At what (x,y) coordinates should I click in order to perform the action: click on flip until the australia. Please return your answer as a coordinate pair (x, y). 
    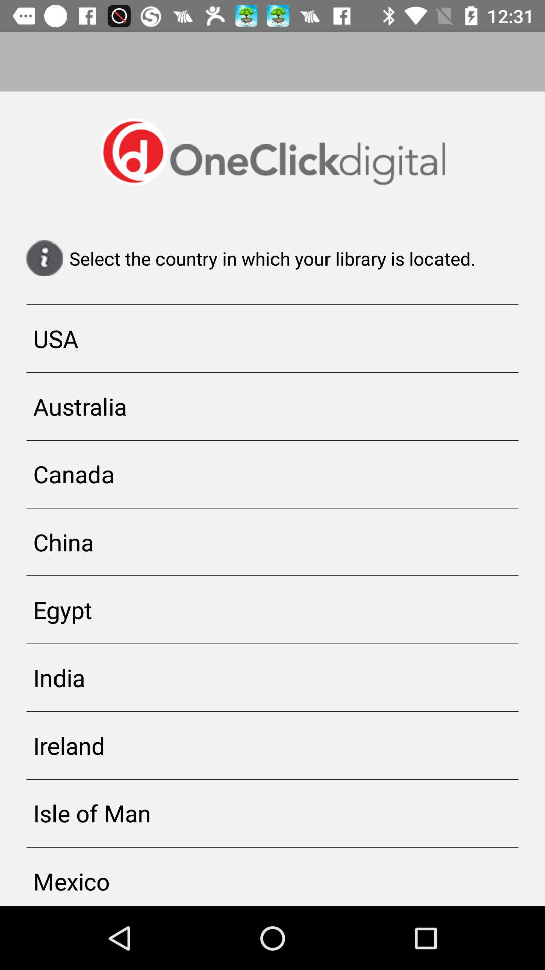
    Looking at the image, I should click on (272, 406).